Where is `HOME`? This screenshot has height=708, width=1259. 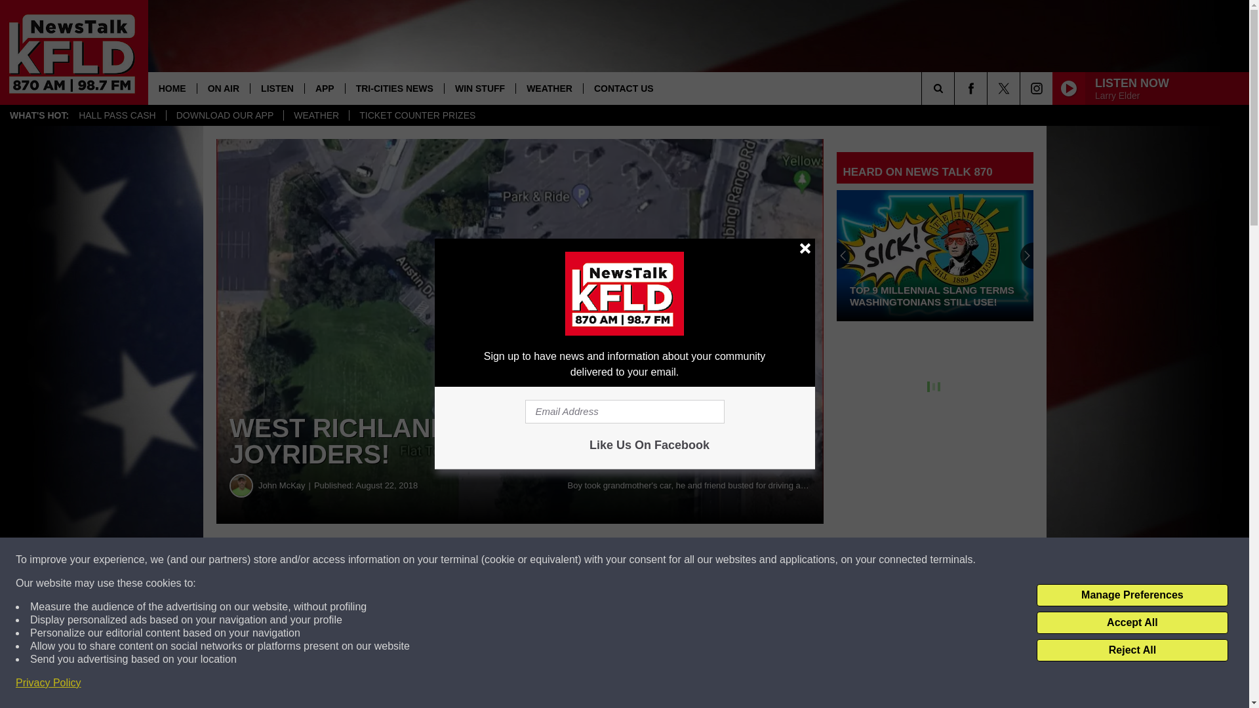
HOME is located at coordinates (172, 88).